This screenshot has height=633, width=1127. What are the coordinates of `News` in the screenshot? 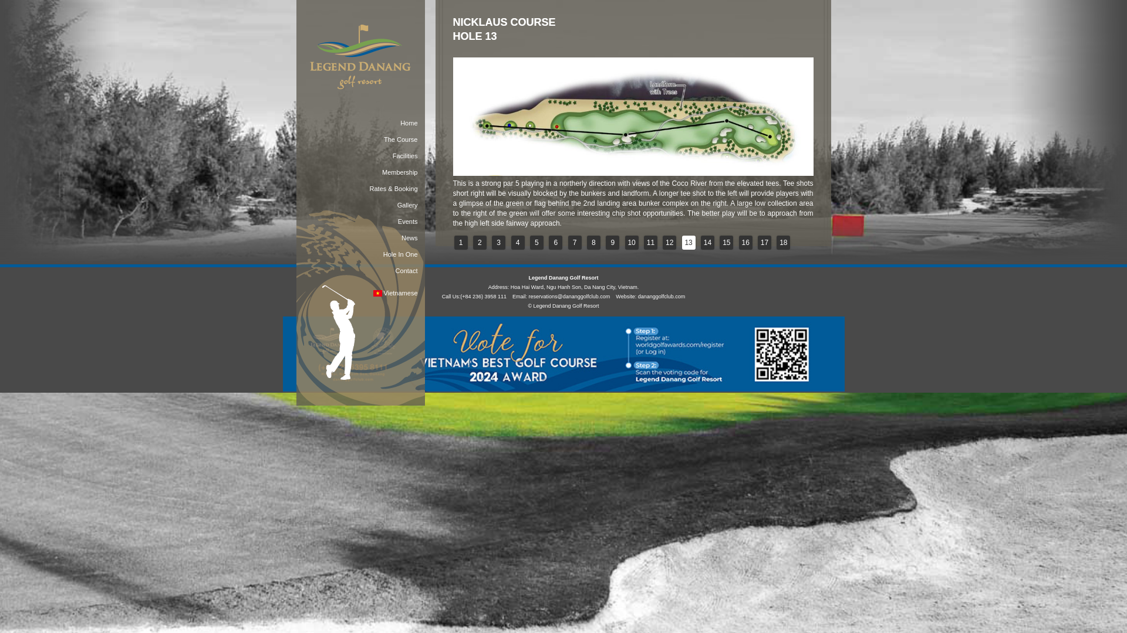 It's located at (360, 238).